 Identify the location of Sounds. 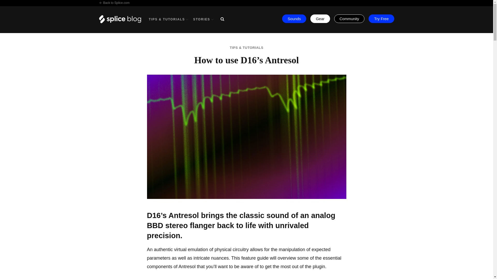
(294, 19).